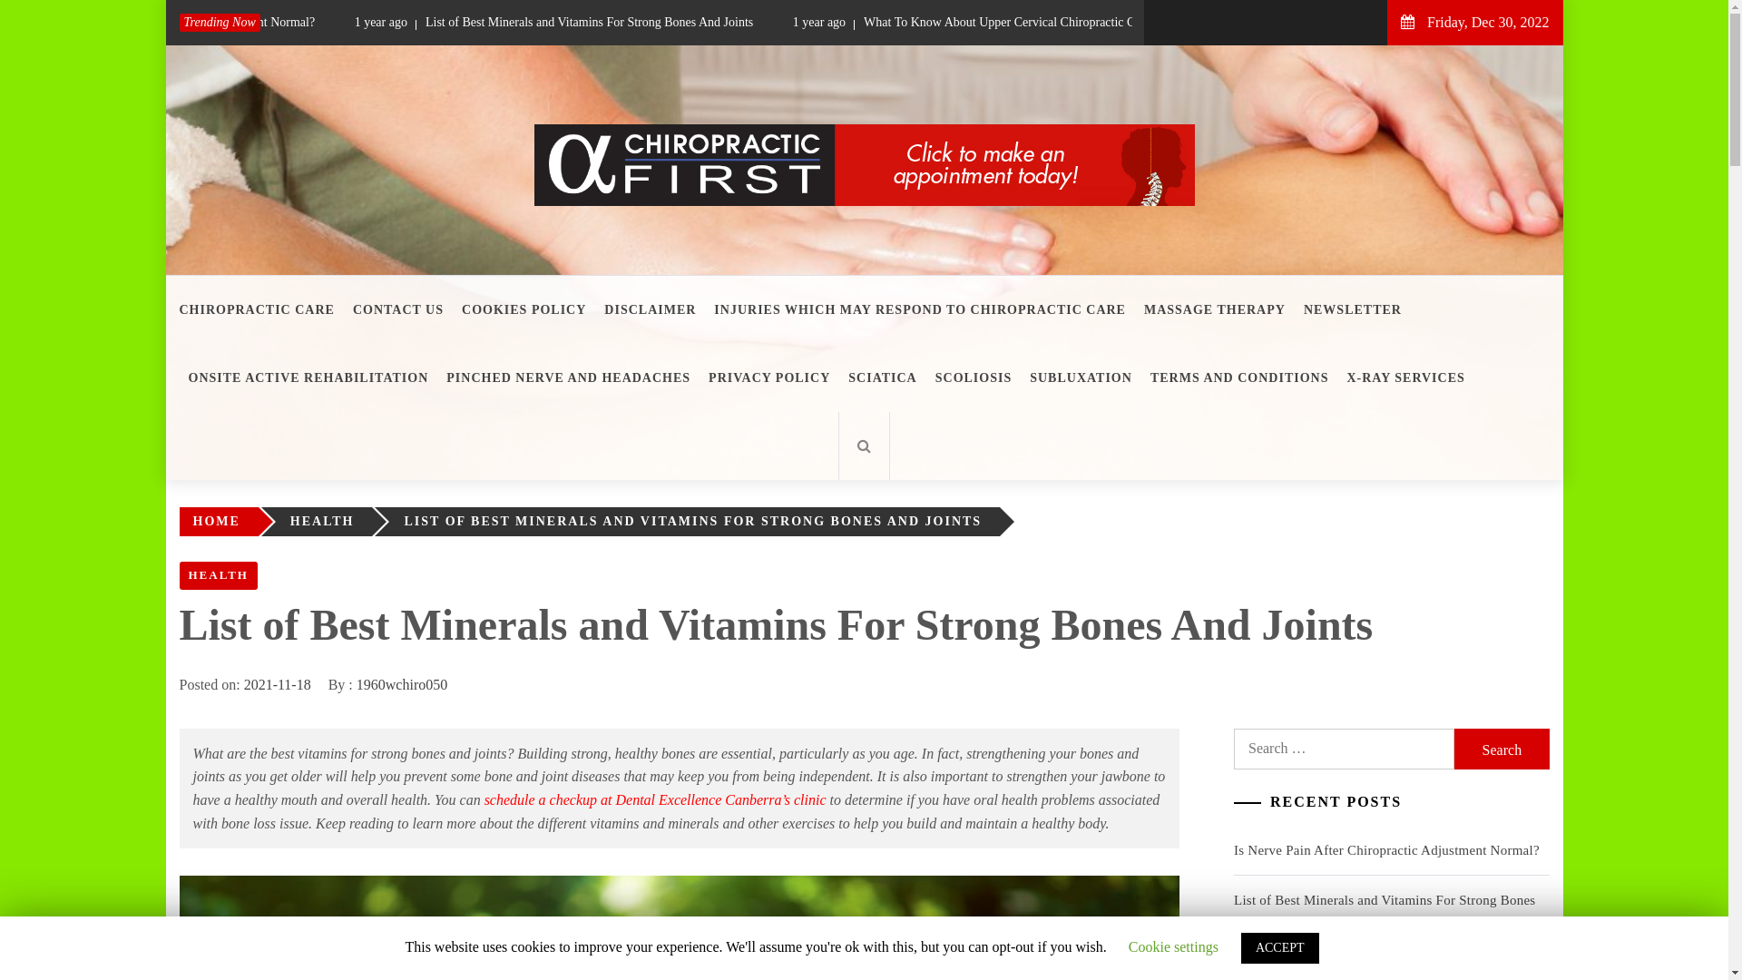 Image resolution: width=1742 pixels, height=980 pixels. I want to click on DISCLAIMER, so click(650, 310).